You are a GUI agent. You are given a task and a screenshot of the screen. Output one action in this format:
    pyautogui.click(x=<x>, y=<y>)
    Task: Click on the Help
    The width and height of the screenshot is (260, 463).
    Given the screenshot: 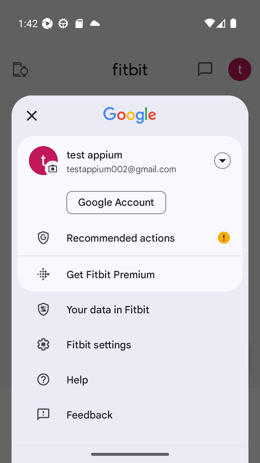 What is the action you would take?
    pyautogui.click(x=130, y=379)
    